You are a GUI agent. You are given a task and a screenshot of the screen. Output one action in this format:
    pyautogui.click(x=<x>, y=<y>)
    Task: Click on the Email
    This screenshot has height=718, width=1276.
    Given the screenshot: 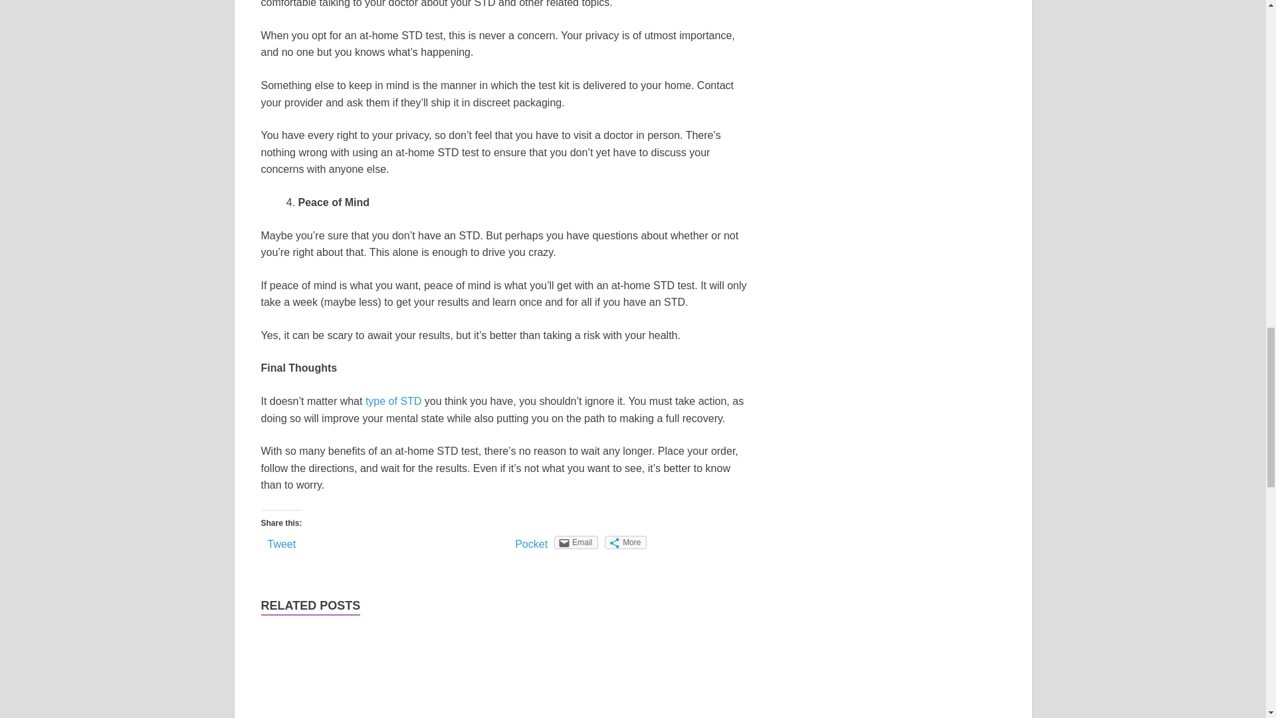 What is the action you would take?
    pyautogui.click(x=576, y=542)
    